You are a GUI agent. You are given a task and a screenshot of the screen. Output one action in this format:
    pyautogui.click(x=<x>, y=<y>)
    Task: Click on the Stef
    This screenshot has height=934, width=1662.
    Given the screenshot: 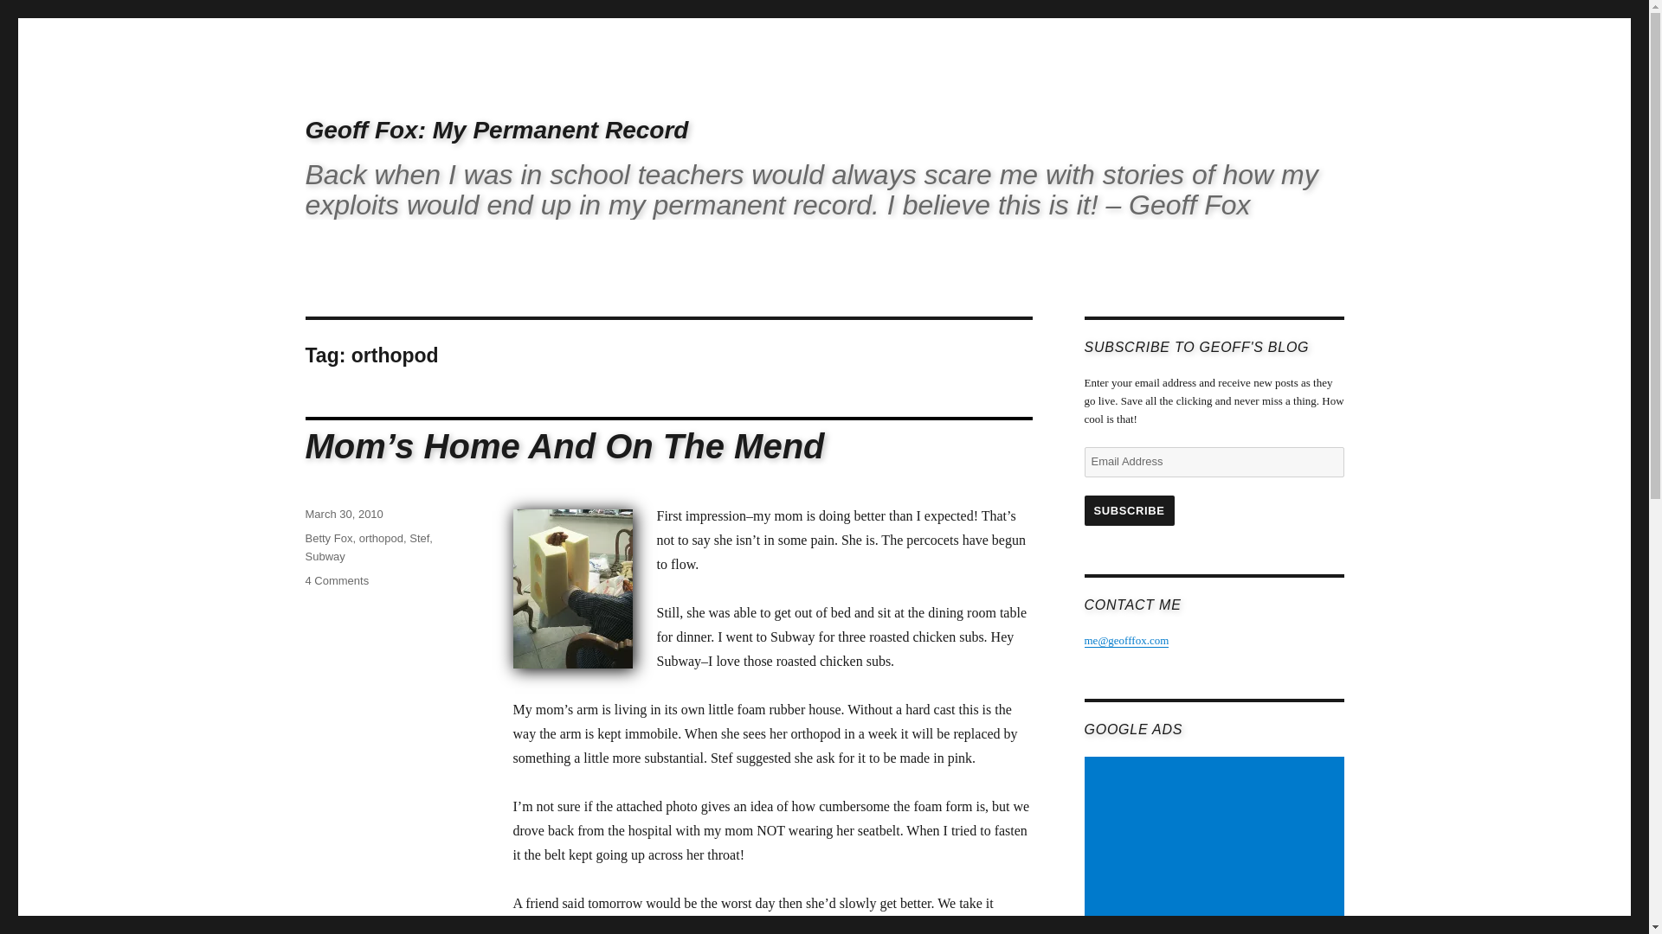 What is the action you would take?
    pyautogui.click(x=419, y=538)
    